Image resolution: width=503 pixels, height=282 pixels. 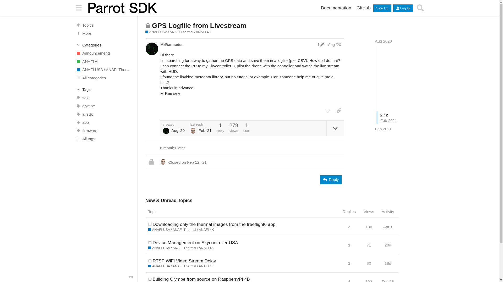 I want to click on SDK Documentations, so click(x=336, y=8).